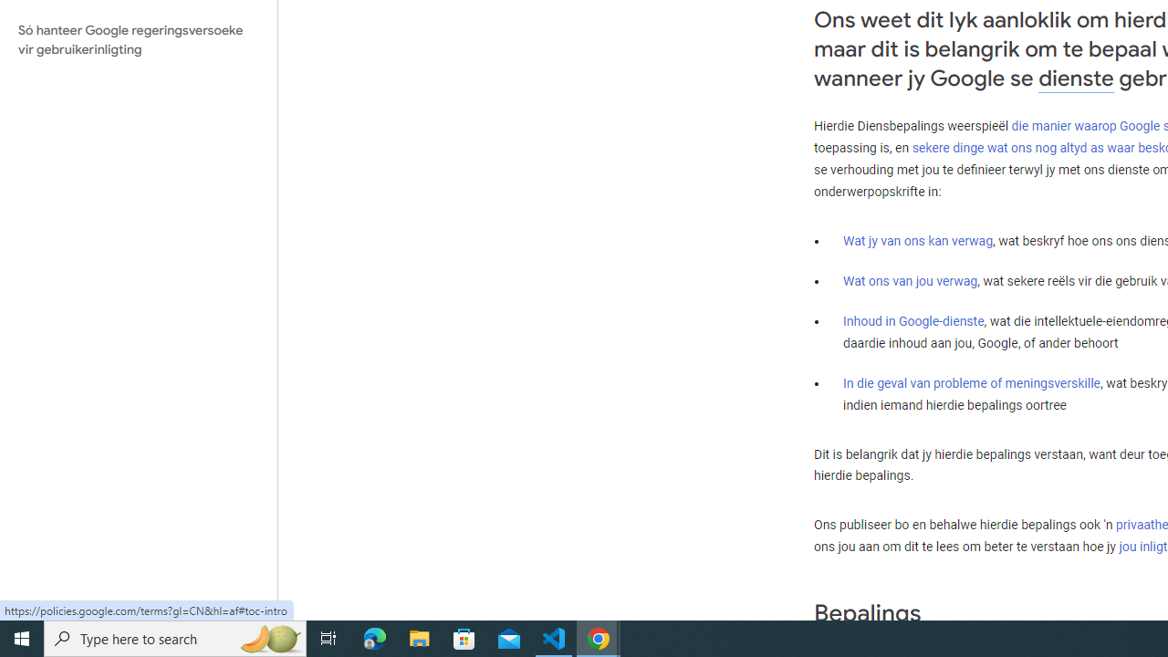 The height and width of the screenshot is (657, 1168). Describe the element at coordinates (1076, 78) in the screenshot. I see `dienste` at that location.